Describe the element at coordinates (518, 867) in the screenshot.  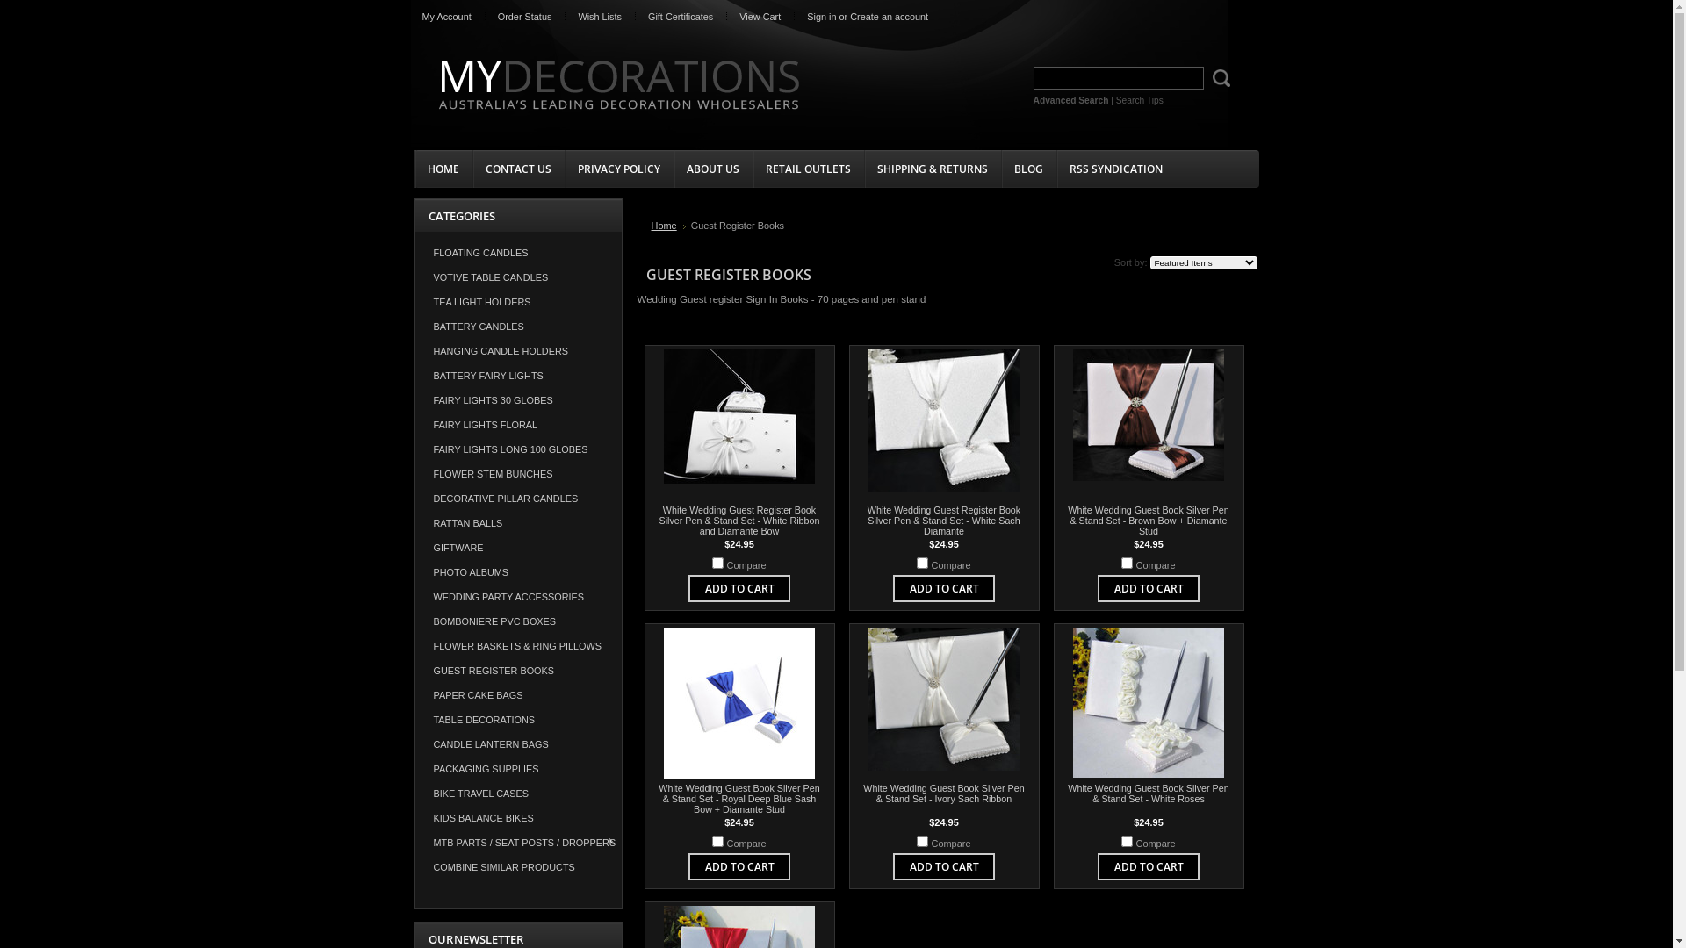
I see `COMBINE SIMILAR PRODUCTS` at that location.